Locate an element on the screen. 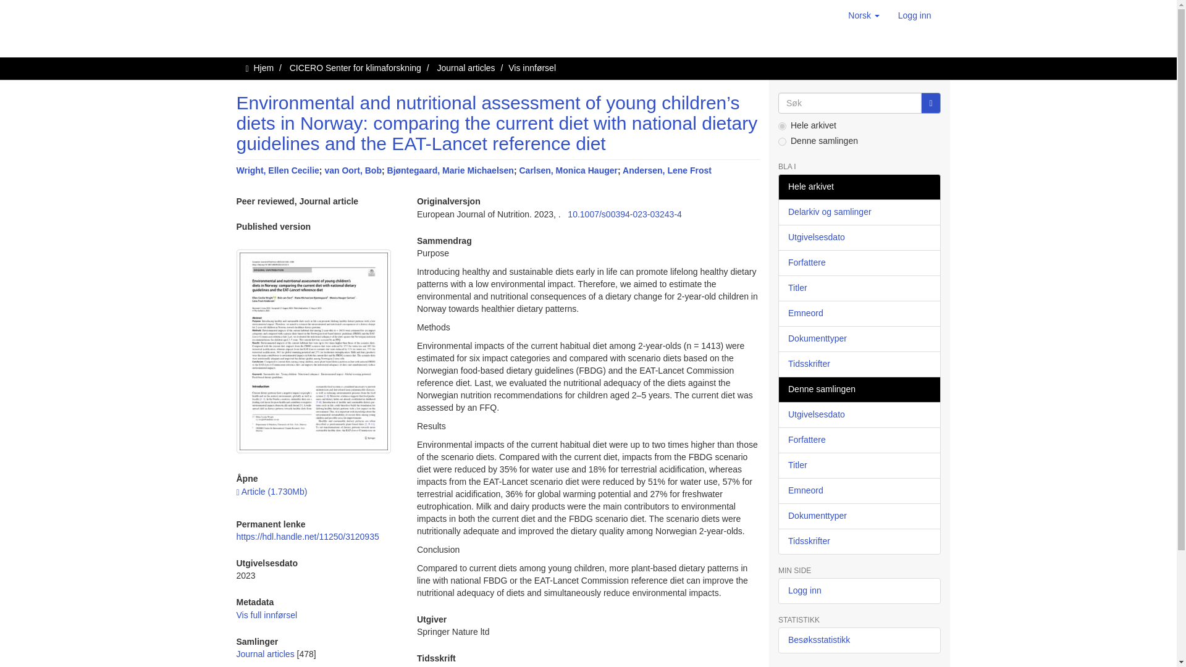 The width and height of the screenshot is (1186, 667). Andersen, Lene Frost is located at coordinates (667, 170).